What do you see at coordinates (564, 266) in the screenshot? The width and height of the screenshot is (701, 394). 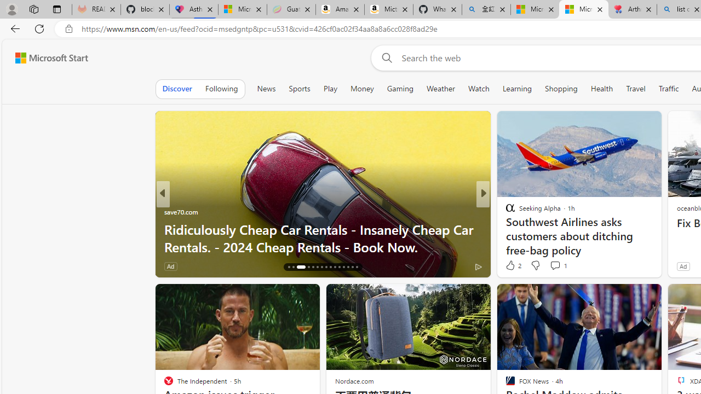 I see `View comments 20 Comment` at bounding box center [564, 266].